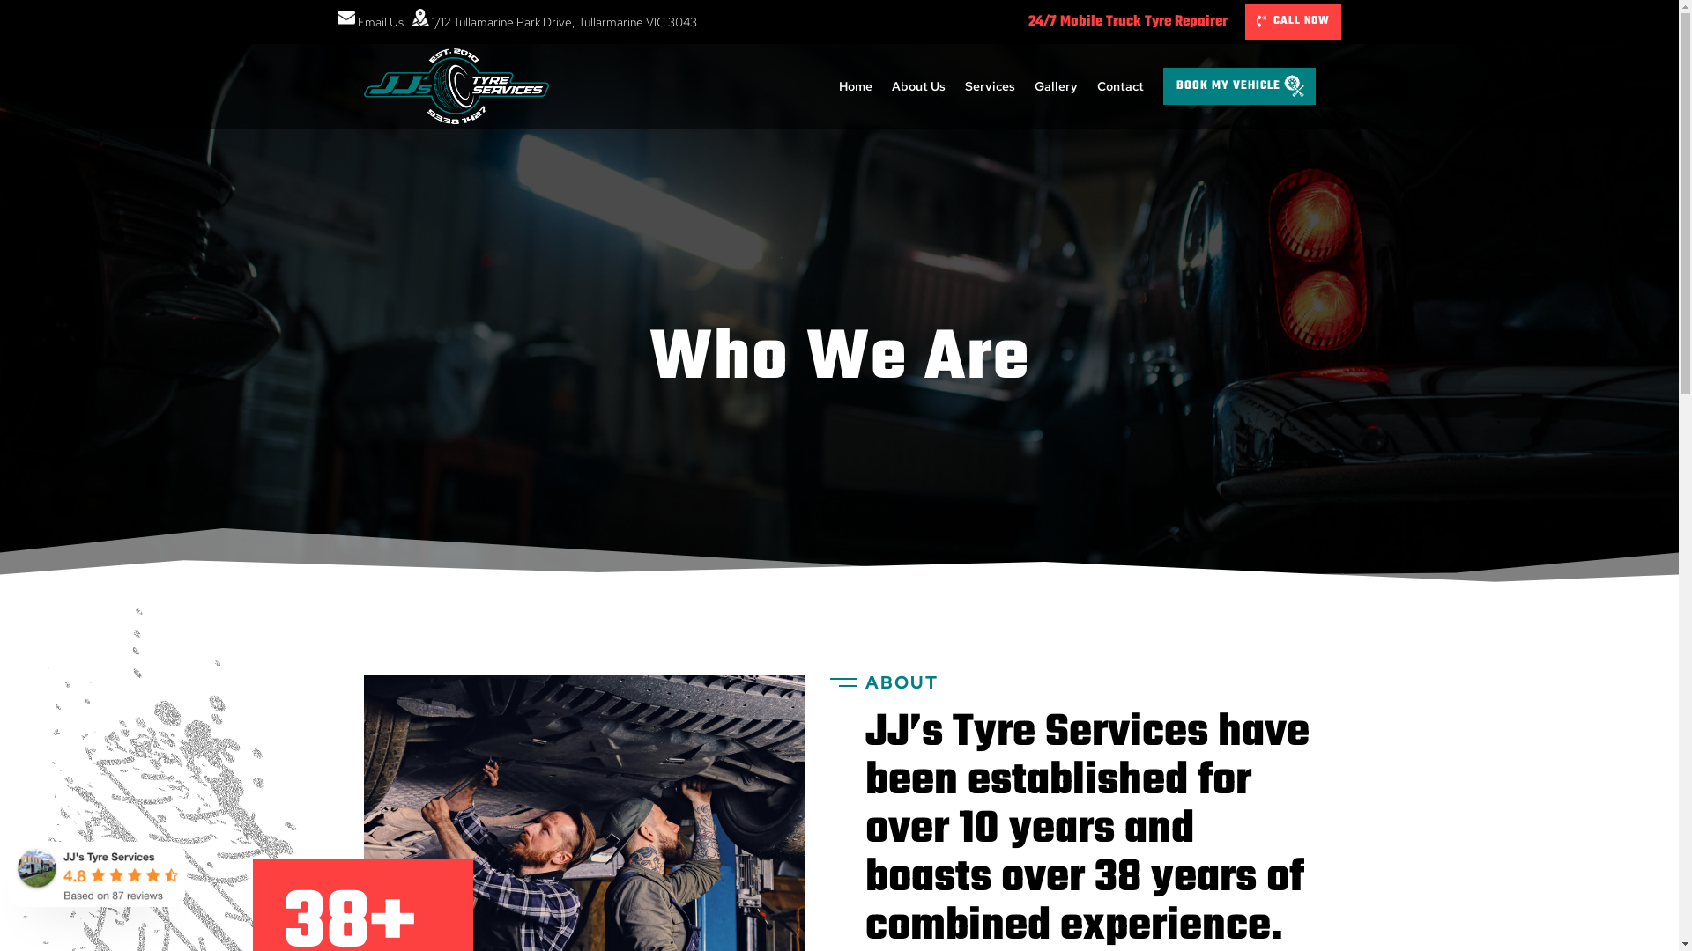 This screenshot has width=1692, height=951. I want to click on CALL NOW, so click(1294, 22).